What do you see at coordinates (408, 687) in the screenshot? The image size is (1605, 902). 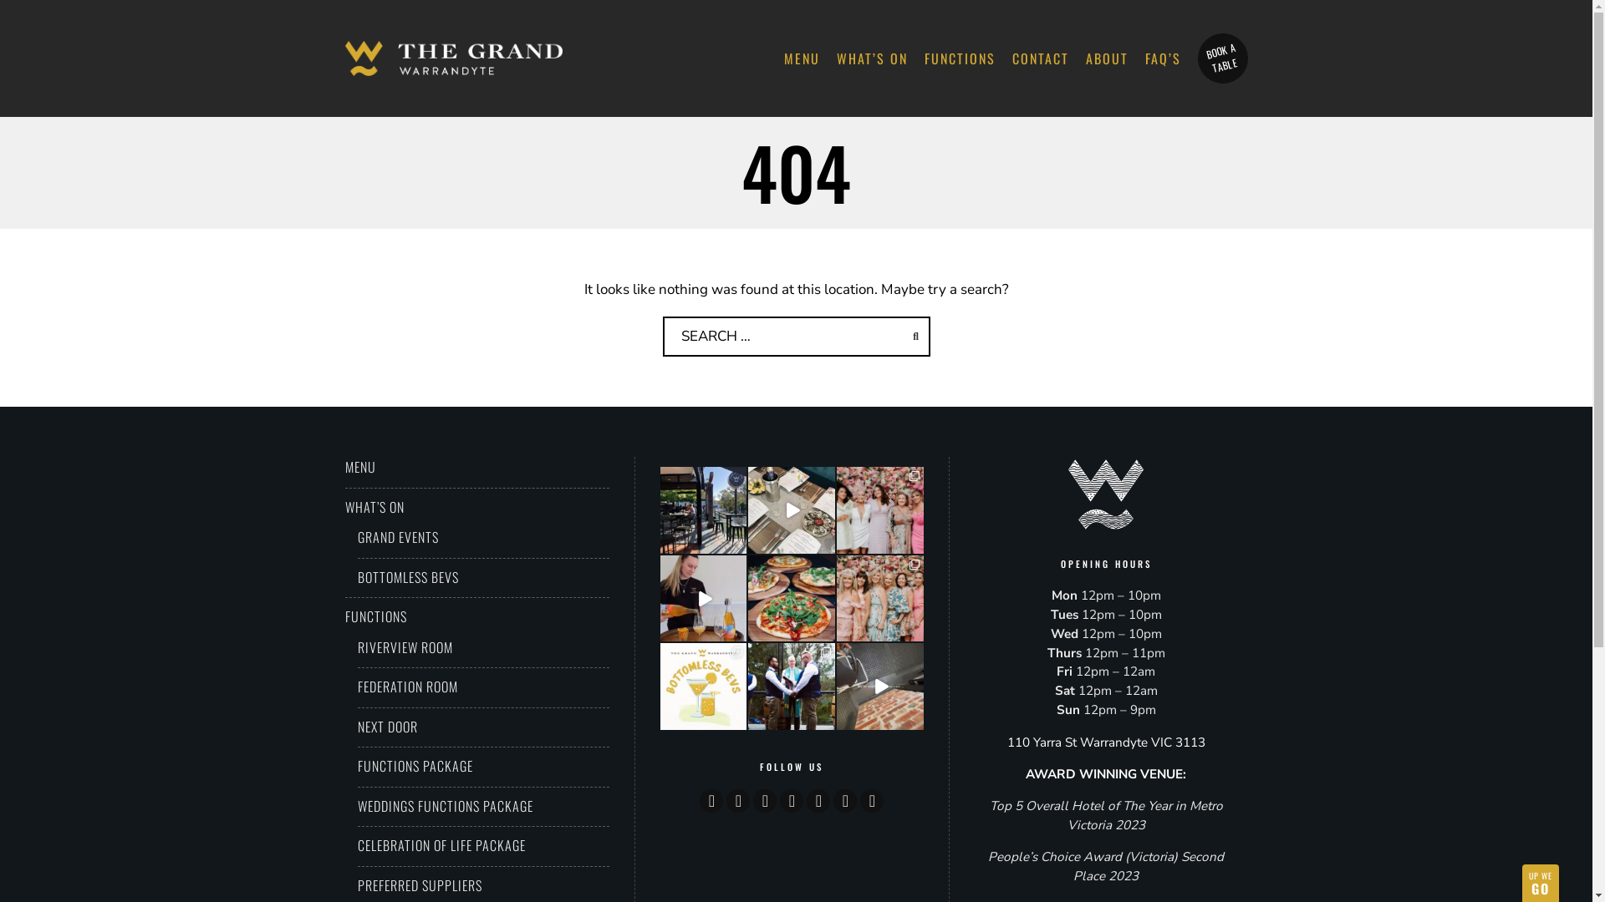 I see `FEDERATION ROOM` at bounding box center [408, 687].